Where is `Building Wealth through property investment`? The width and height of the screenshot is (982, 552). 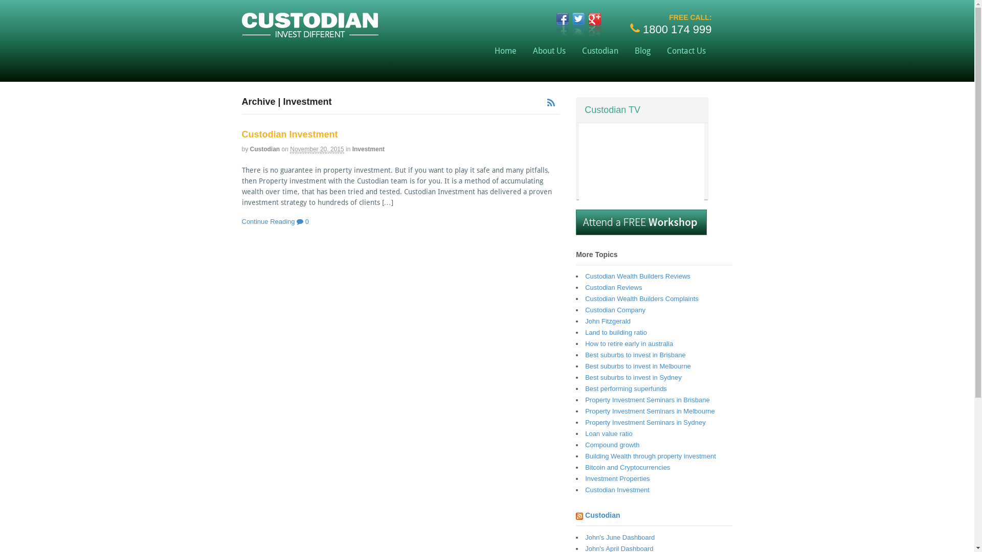
Building Wealth through property investment is located at coordinates (651, 456).